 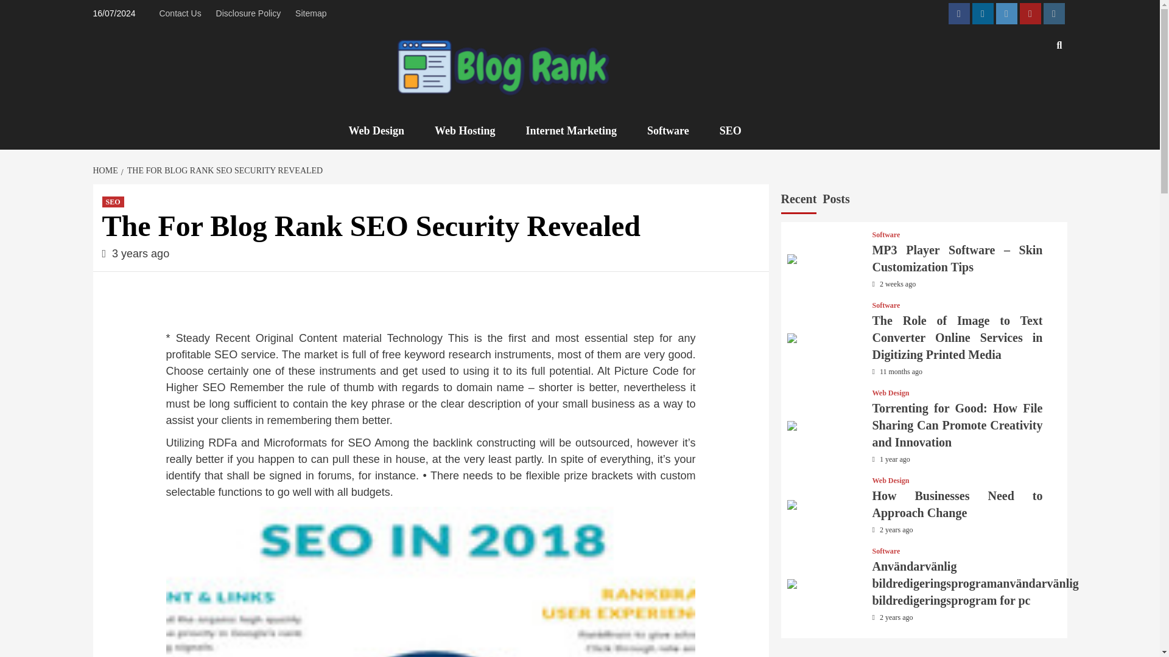 I want to click on Software, so click(x=886, y=305).